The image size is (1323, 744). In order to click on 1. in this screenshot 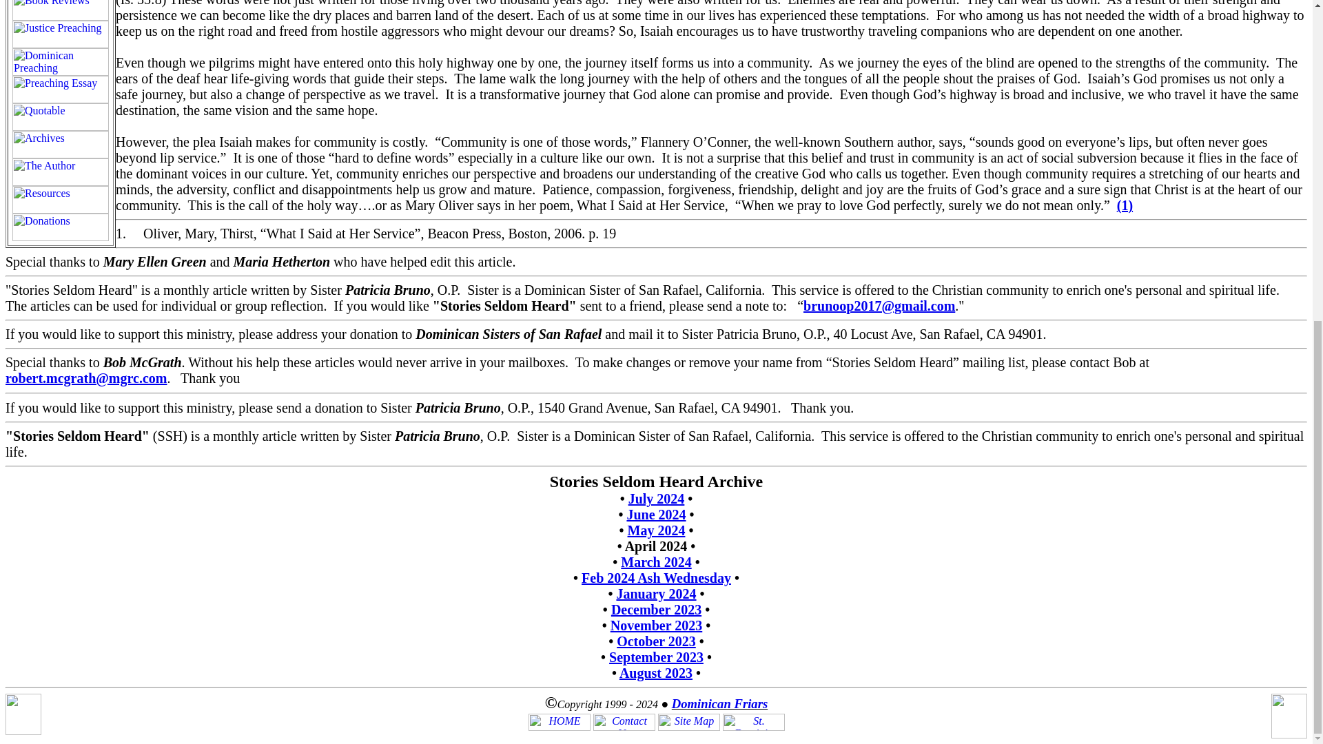, I will do `click(121, 233)`.